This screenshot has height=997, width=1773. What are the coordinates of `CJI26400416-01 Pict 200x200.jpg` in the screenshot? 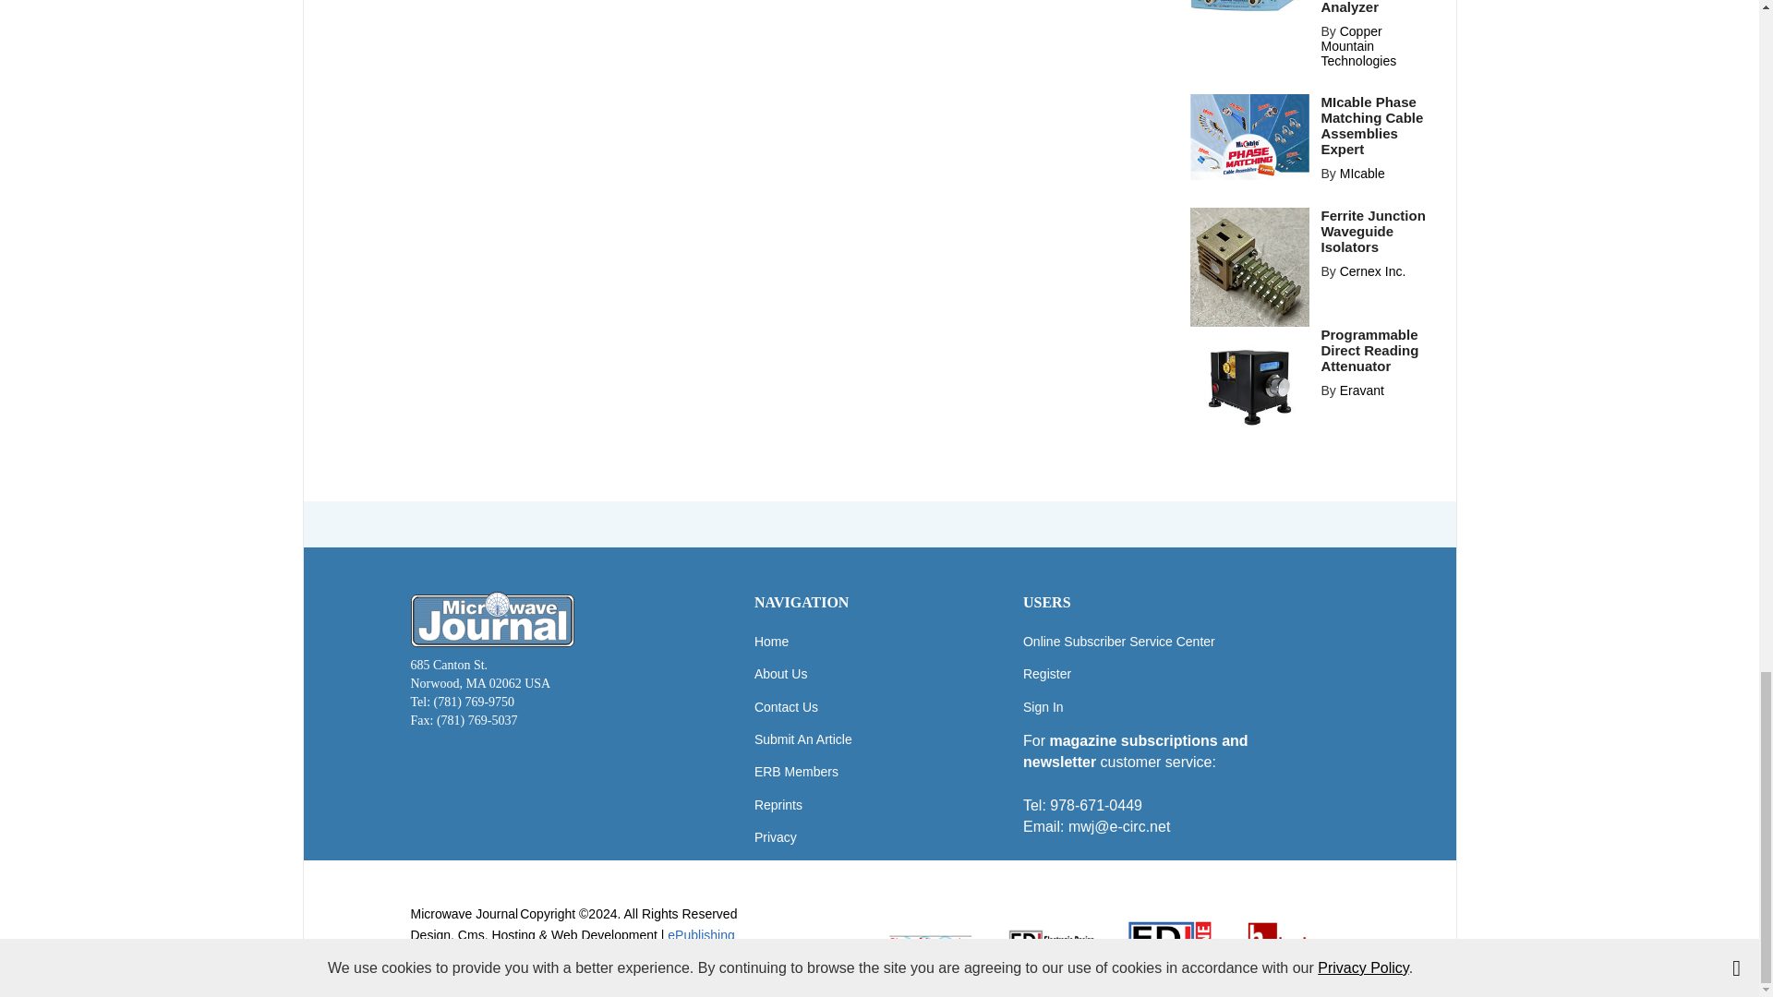 It's located at (1249, 267).